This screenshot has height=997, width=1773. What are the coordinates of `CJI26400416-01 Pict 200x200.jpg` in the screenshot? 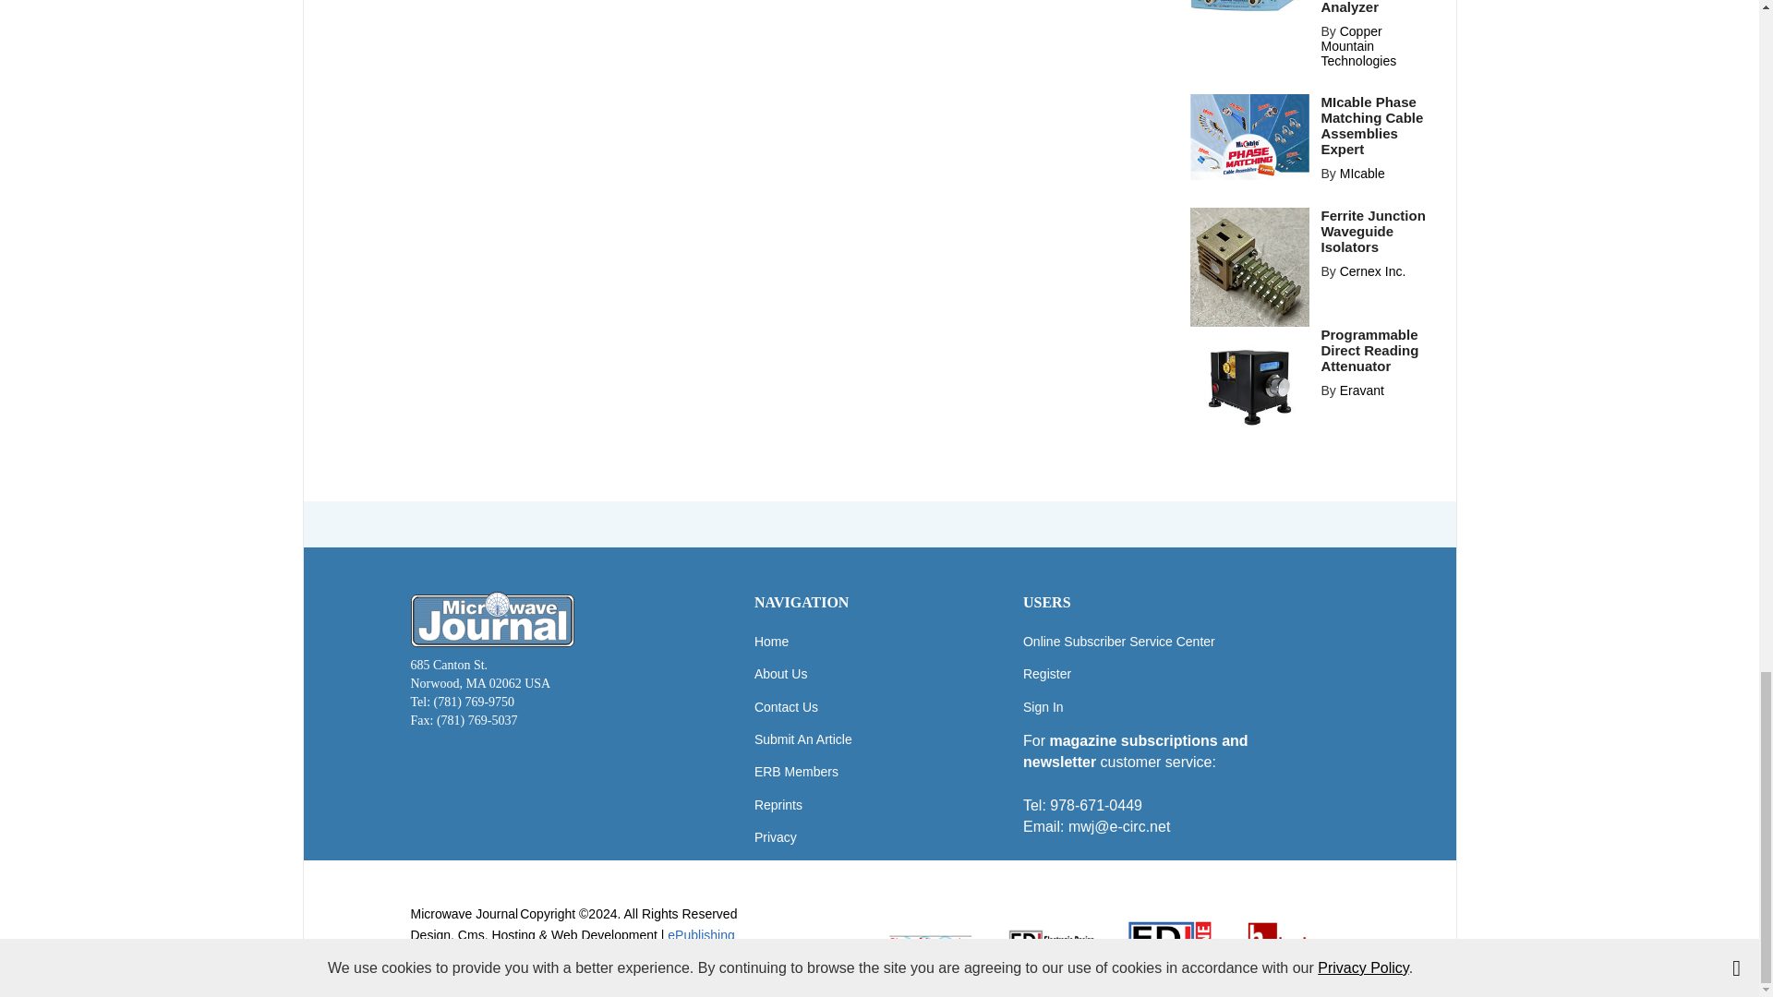 It's located at (1249, 267).